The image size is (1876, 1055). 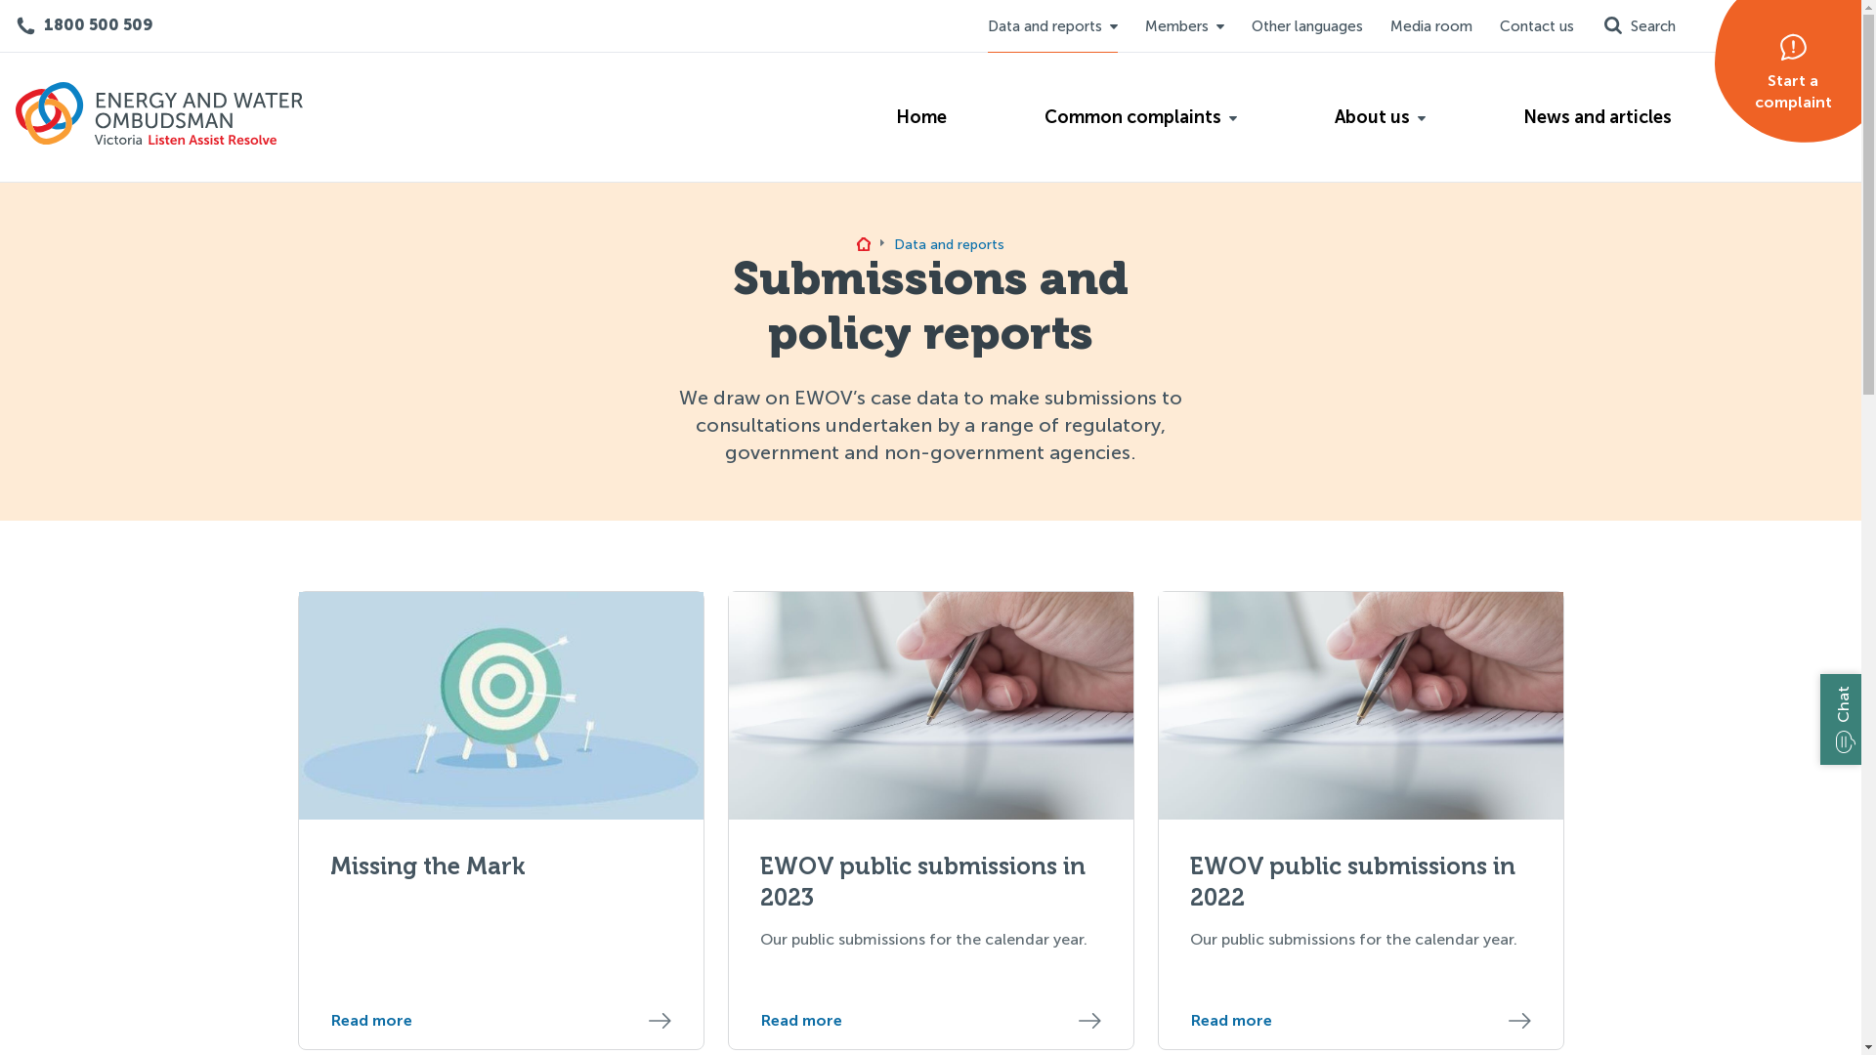 I want to click on Home, so click(x=864, y=246).